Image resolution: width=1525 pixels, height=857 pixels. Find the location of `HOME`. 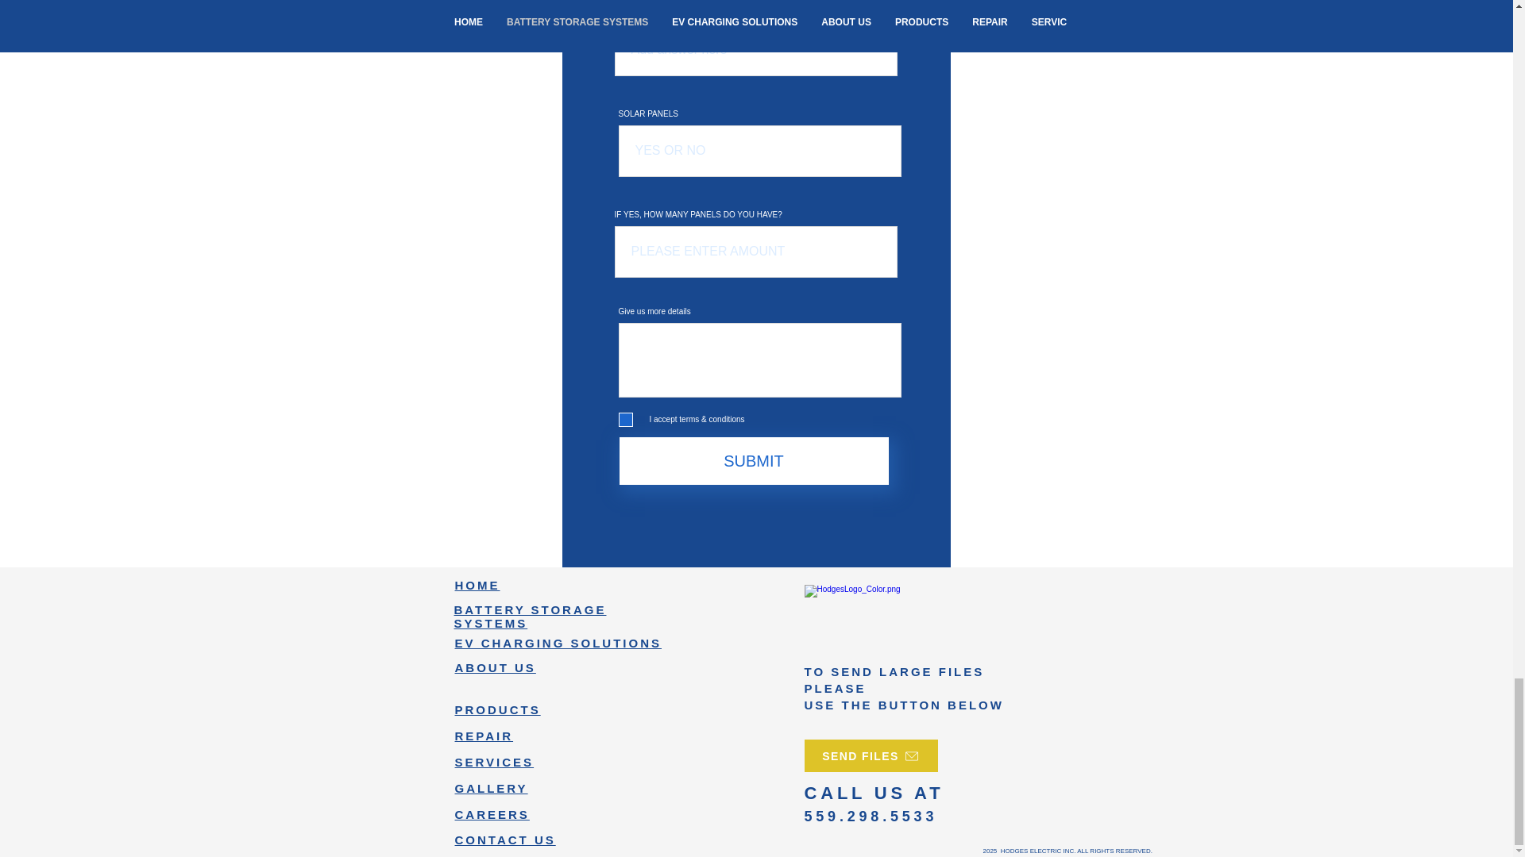

HOME is located at coordinates (477, 586).